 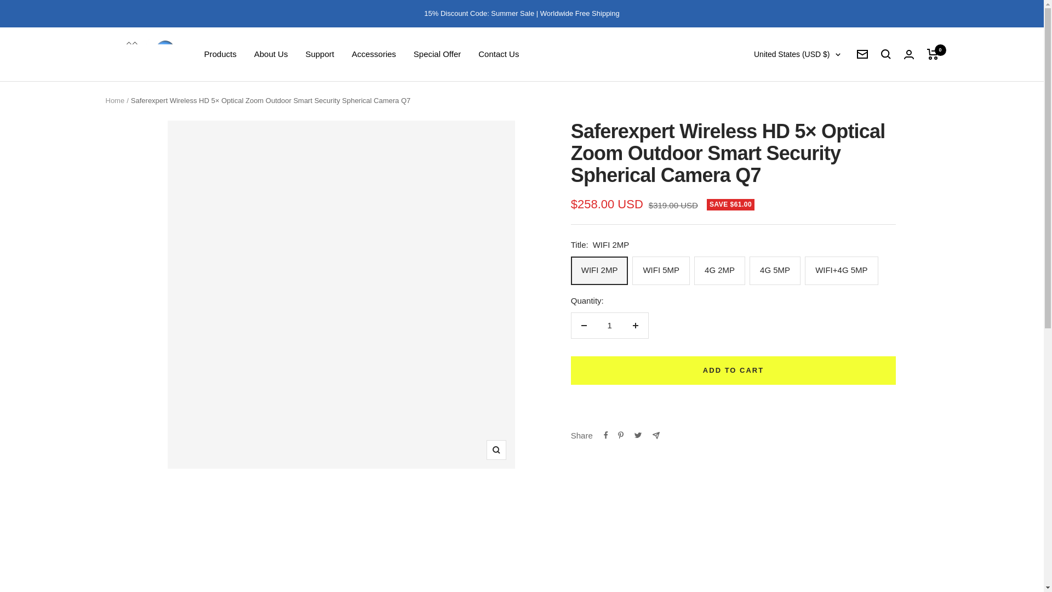 What do you see at coordinates (754, 201) in the screenshot?
I see `AI` at bounding box center [754, 201].